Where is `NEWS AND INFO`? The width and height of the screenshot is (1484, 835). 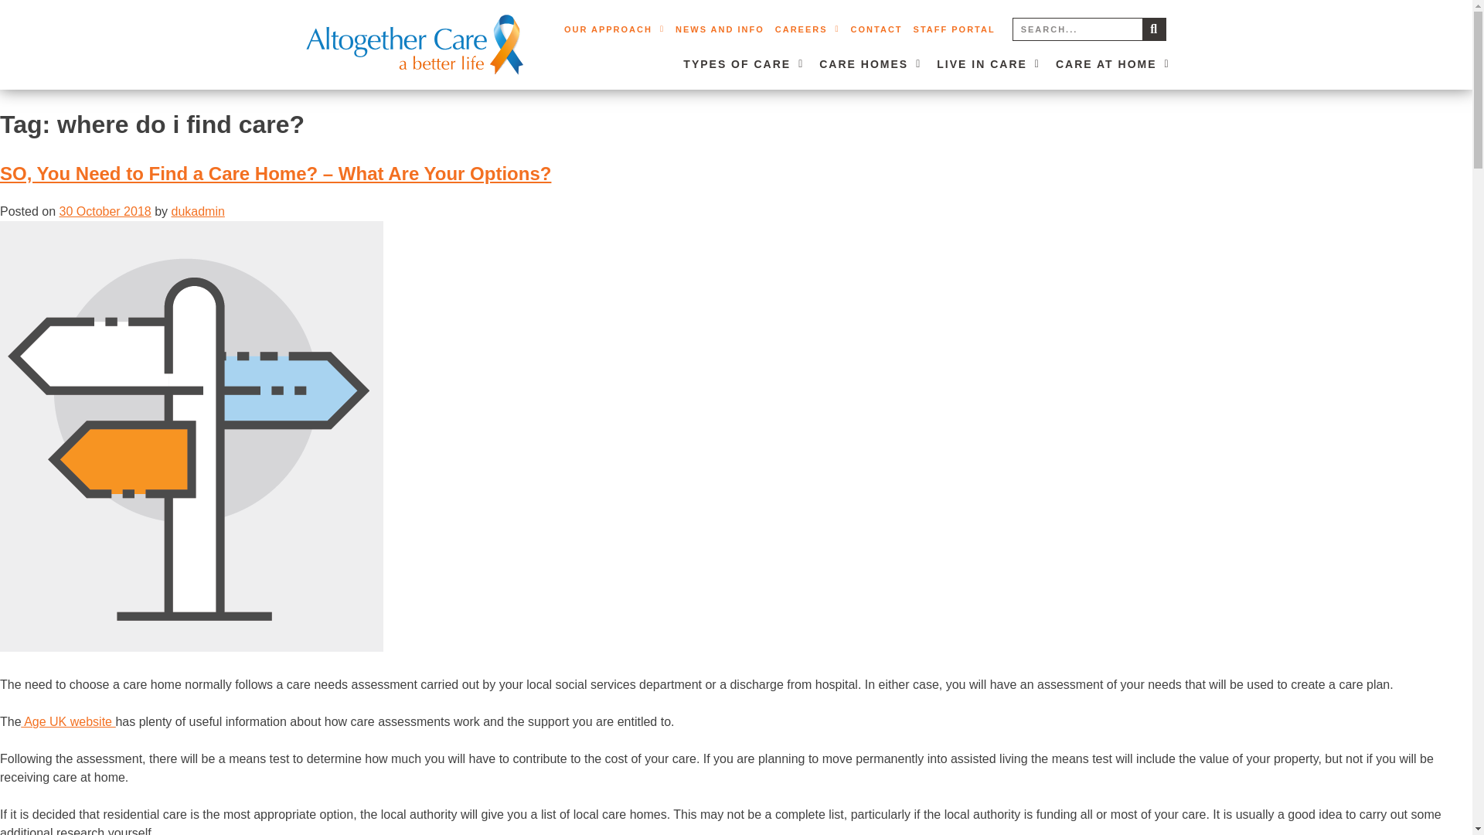 NEWS AND INFO is located at coordinates (720, 29).